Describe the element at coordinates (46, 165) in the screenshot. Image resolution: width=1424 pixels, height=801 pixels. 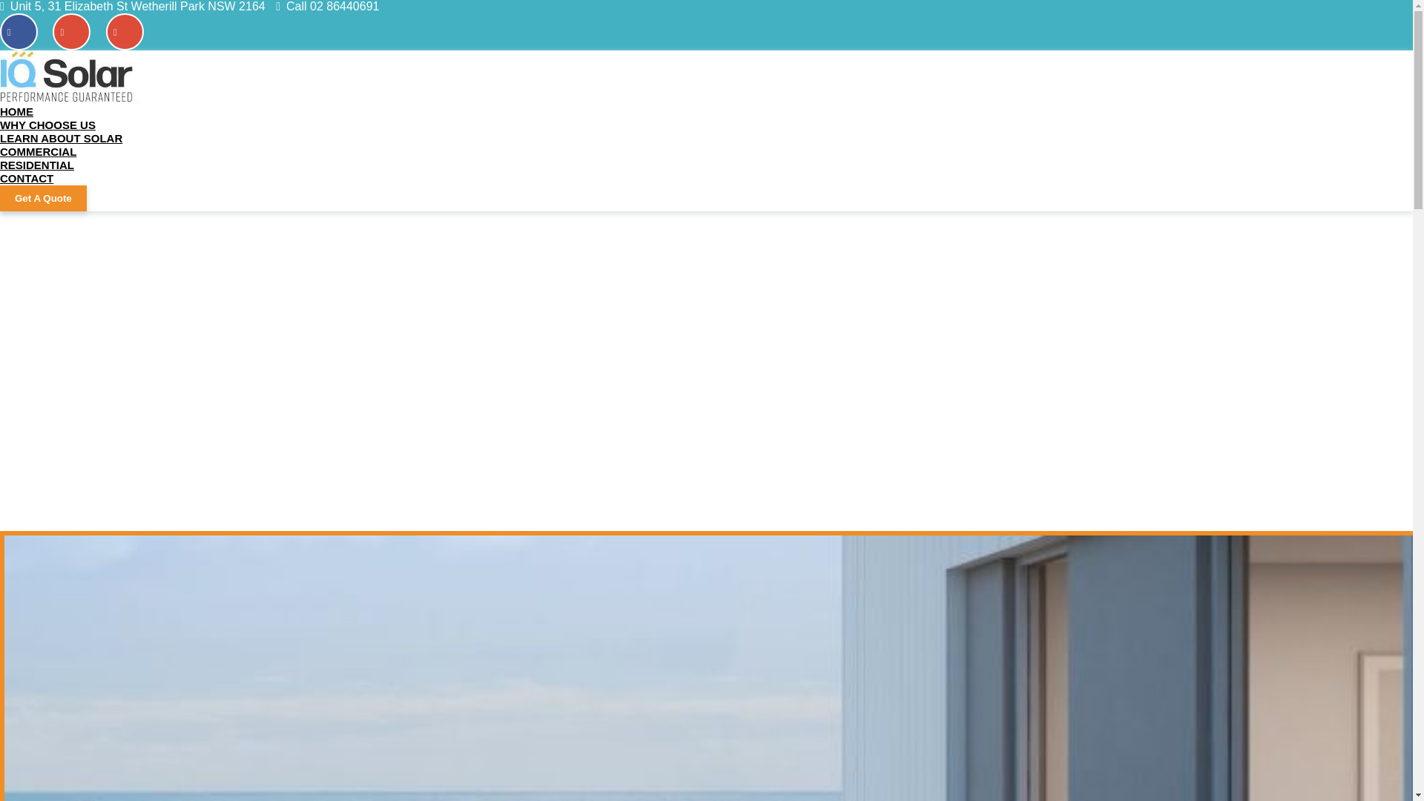
I see `RESIDENTIAL` at that location.